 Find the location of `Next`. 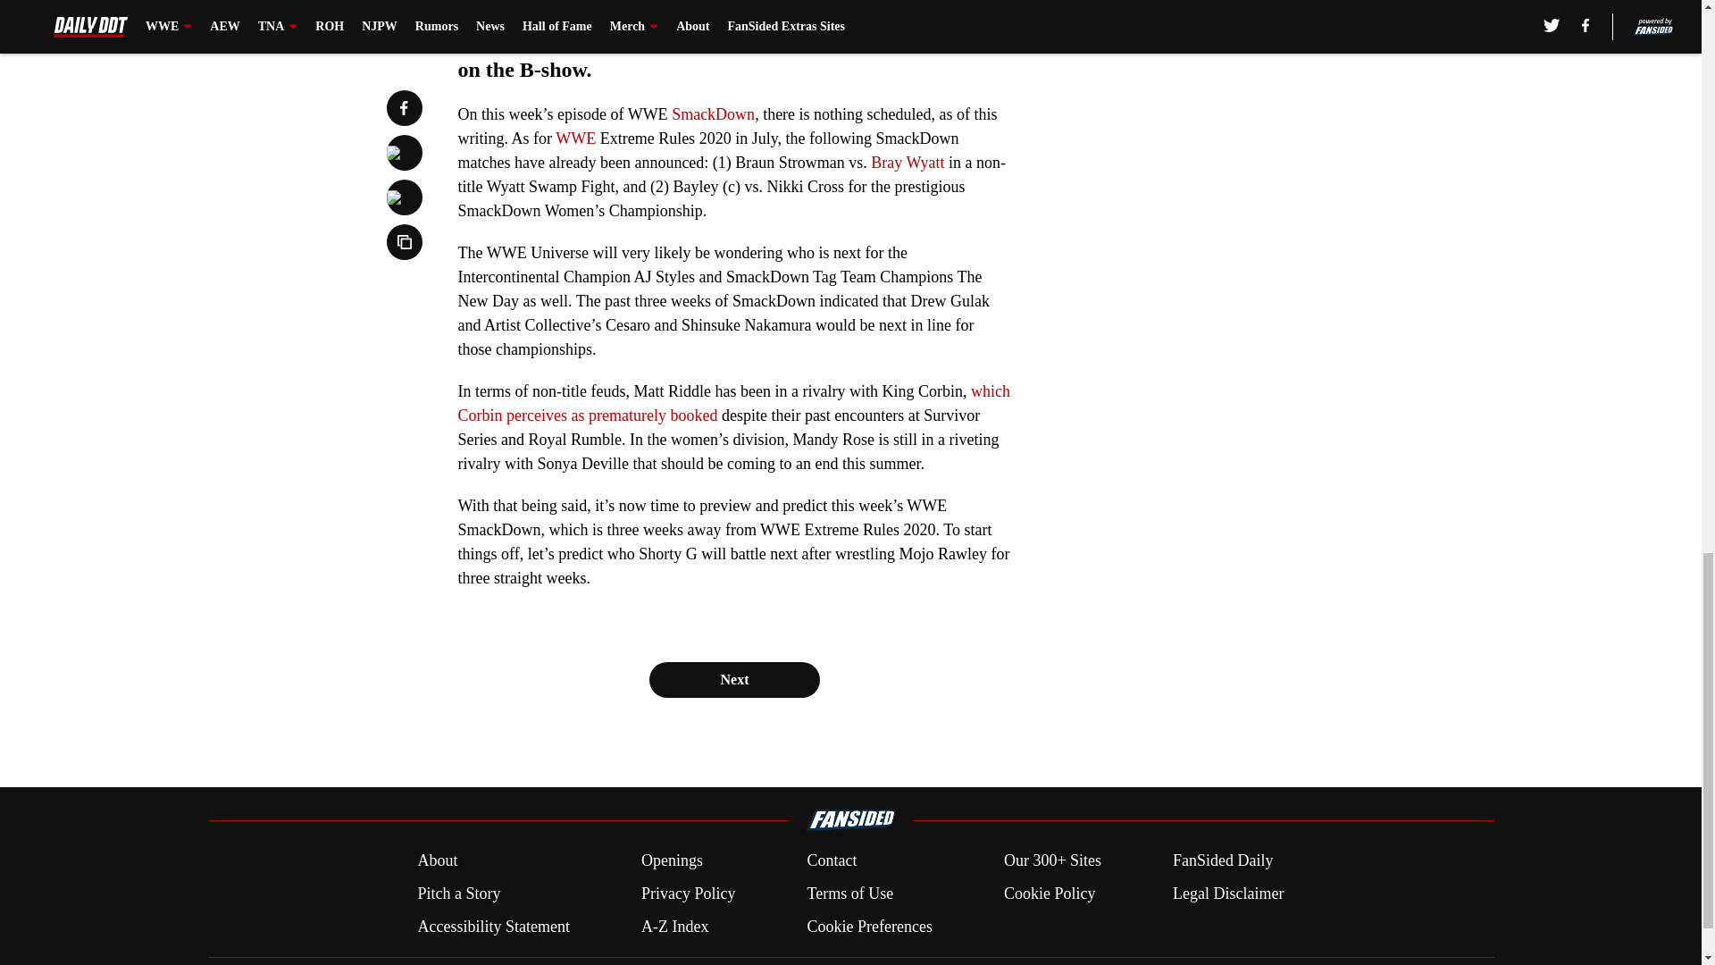

Next is located at coordinates (733, 679).